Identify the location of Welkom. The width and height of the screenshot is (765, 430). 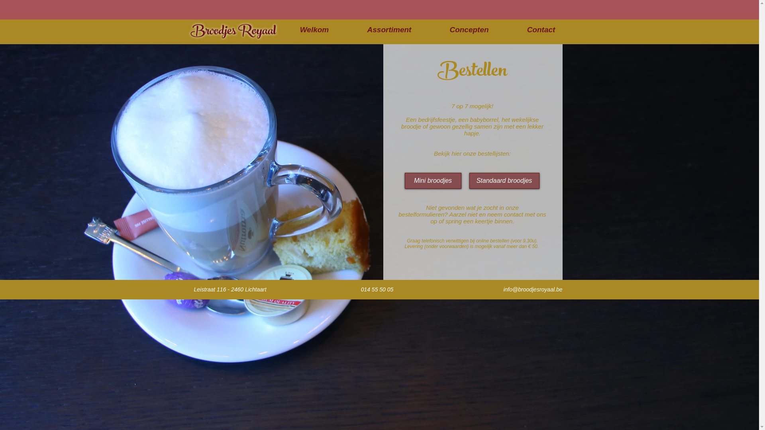
(314, 29).